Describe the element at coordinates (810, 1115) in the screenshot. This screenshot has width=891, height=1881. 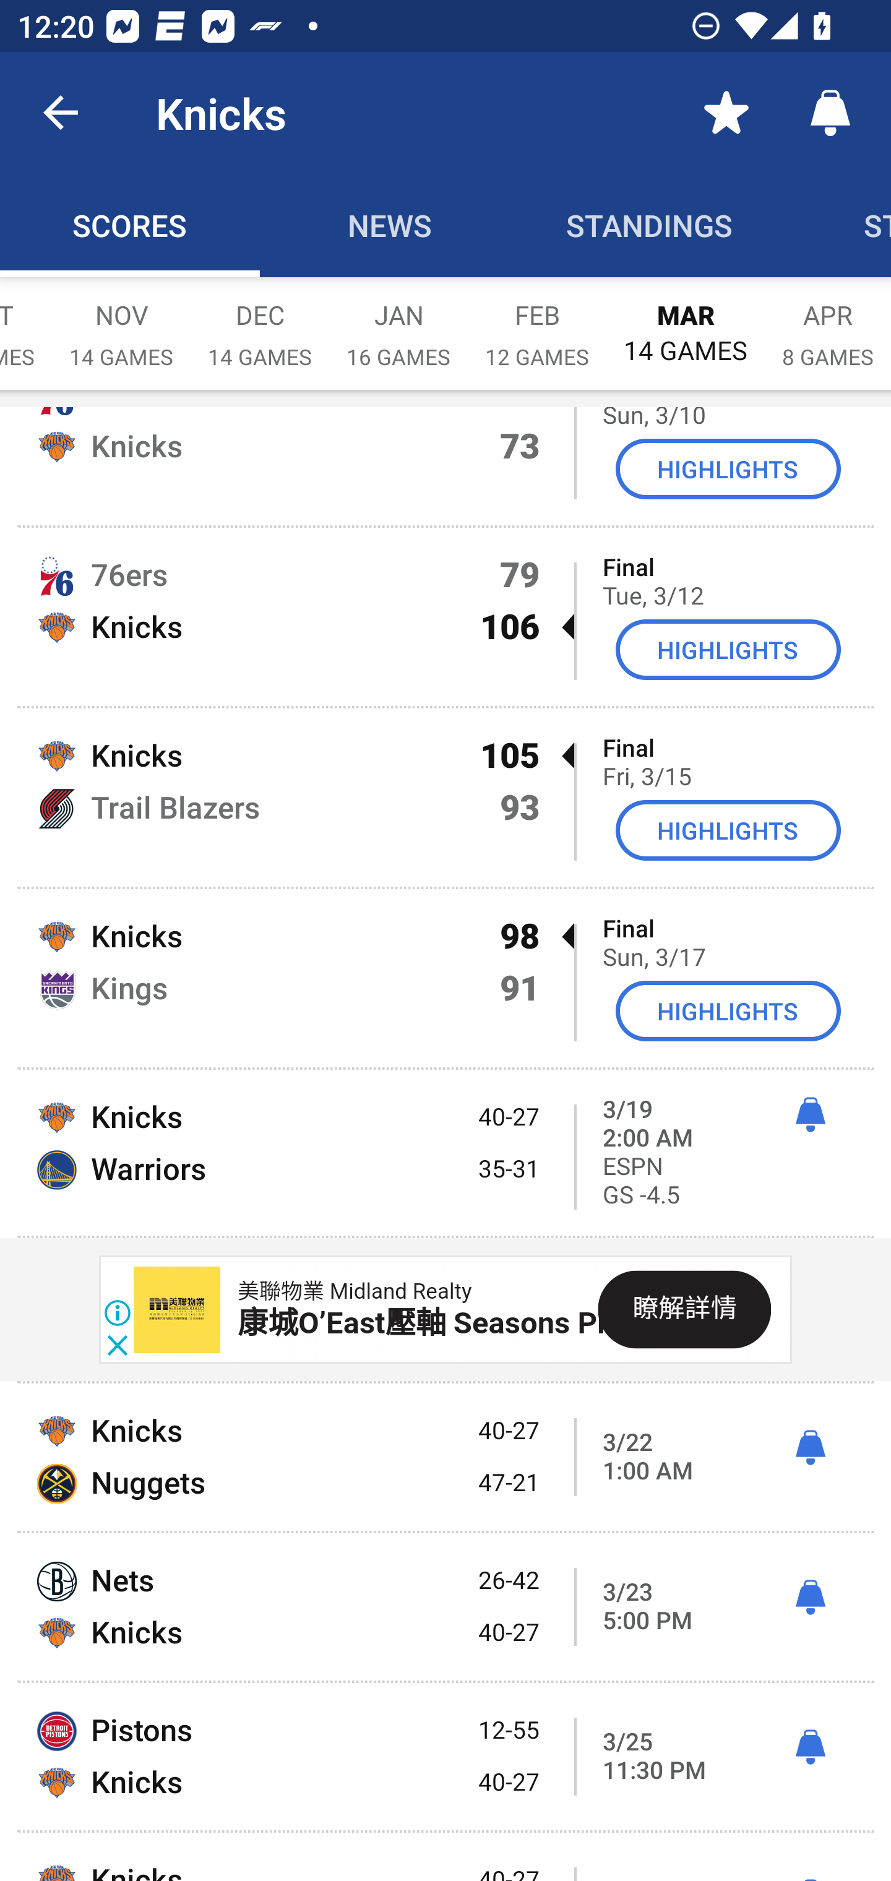
I see `ì` at that location.